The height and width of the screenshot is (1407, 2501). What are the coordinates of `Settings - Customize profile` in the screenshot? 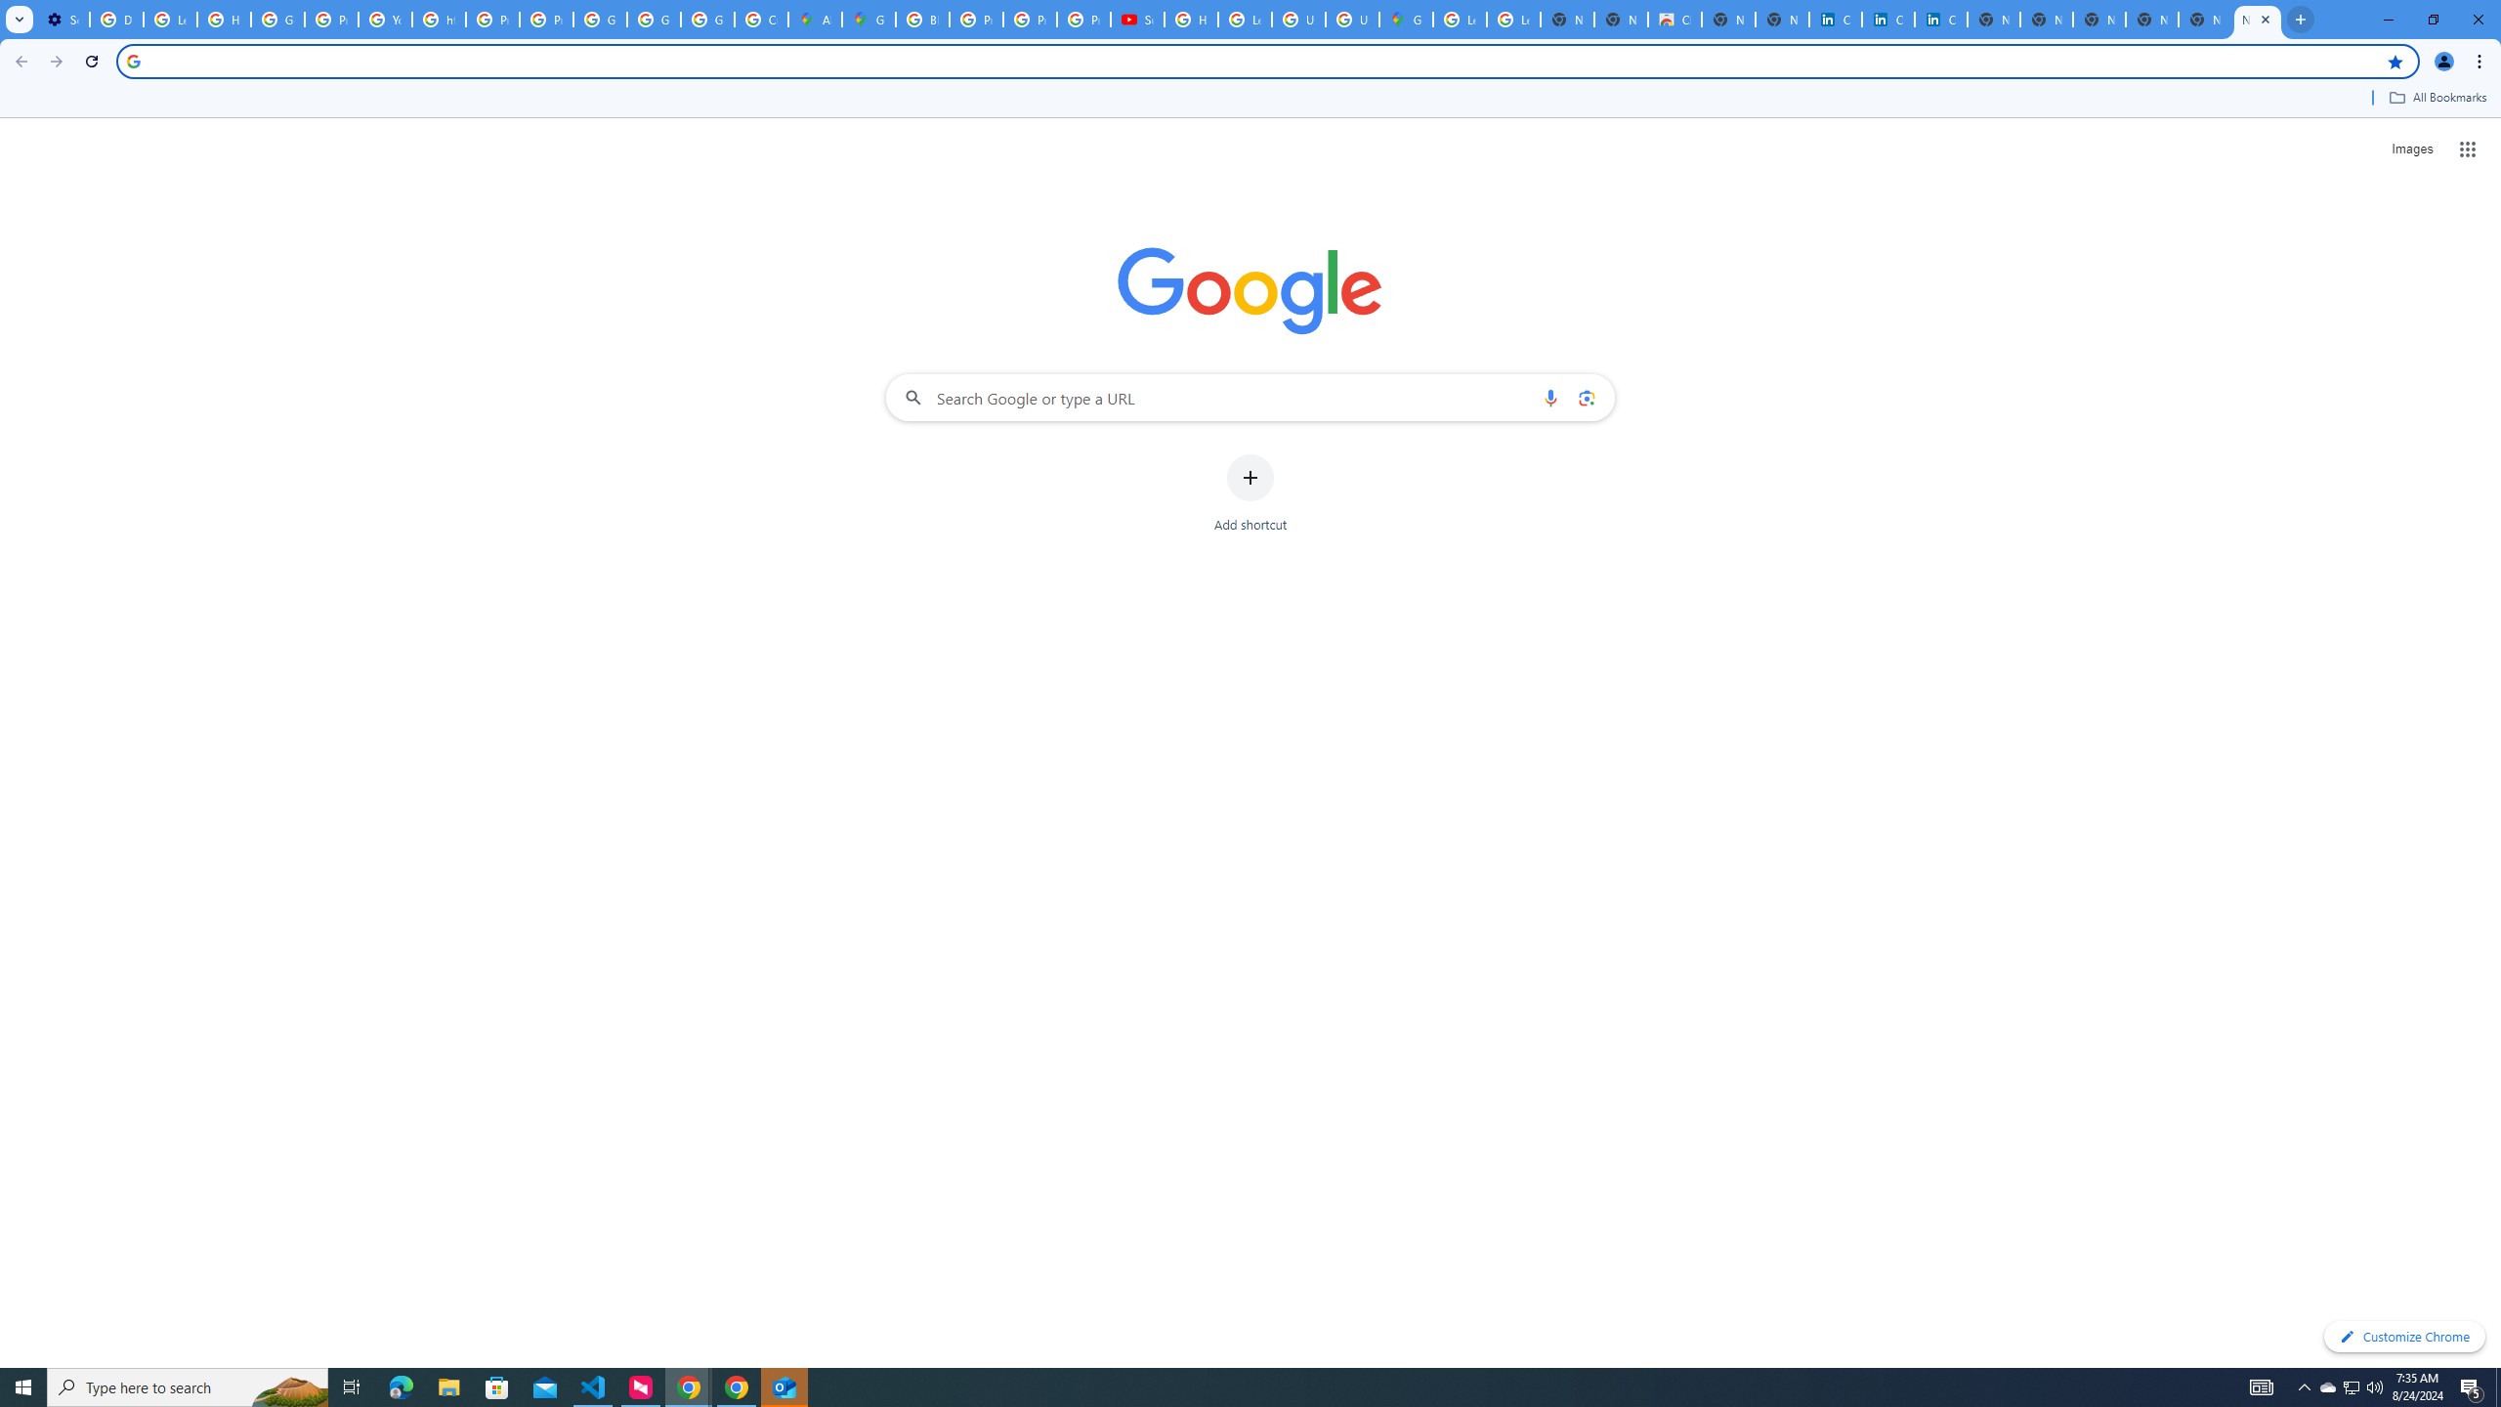 It's located at (63, 20).